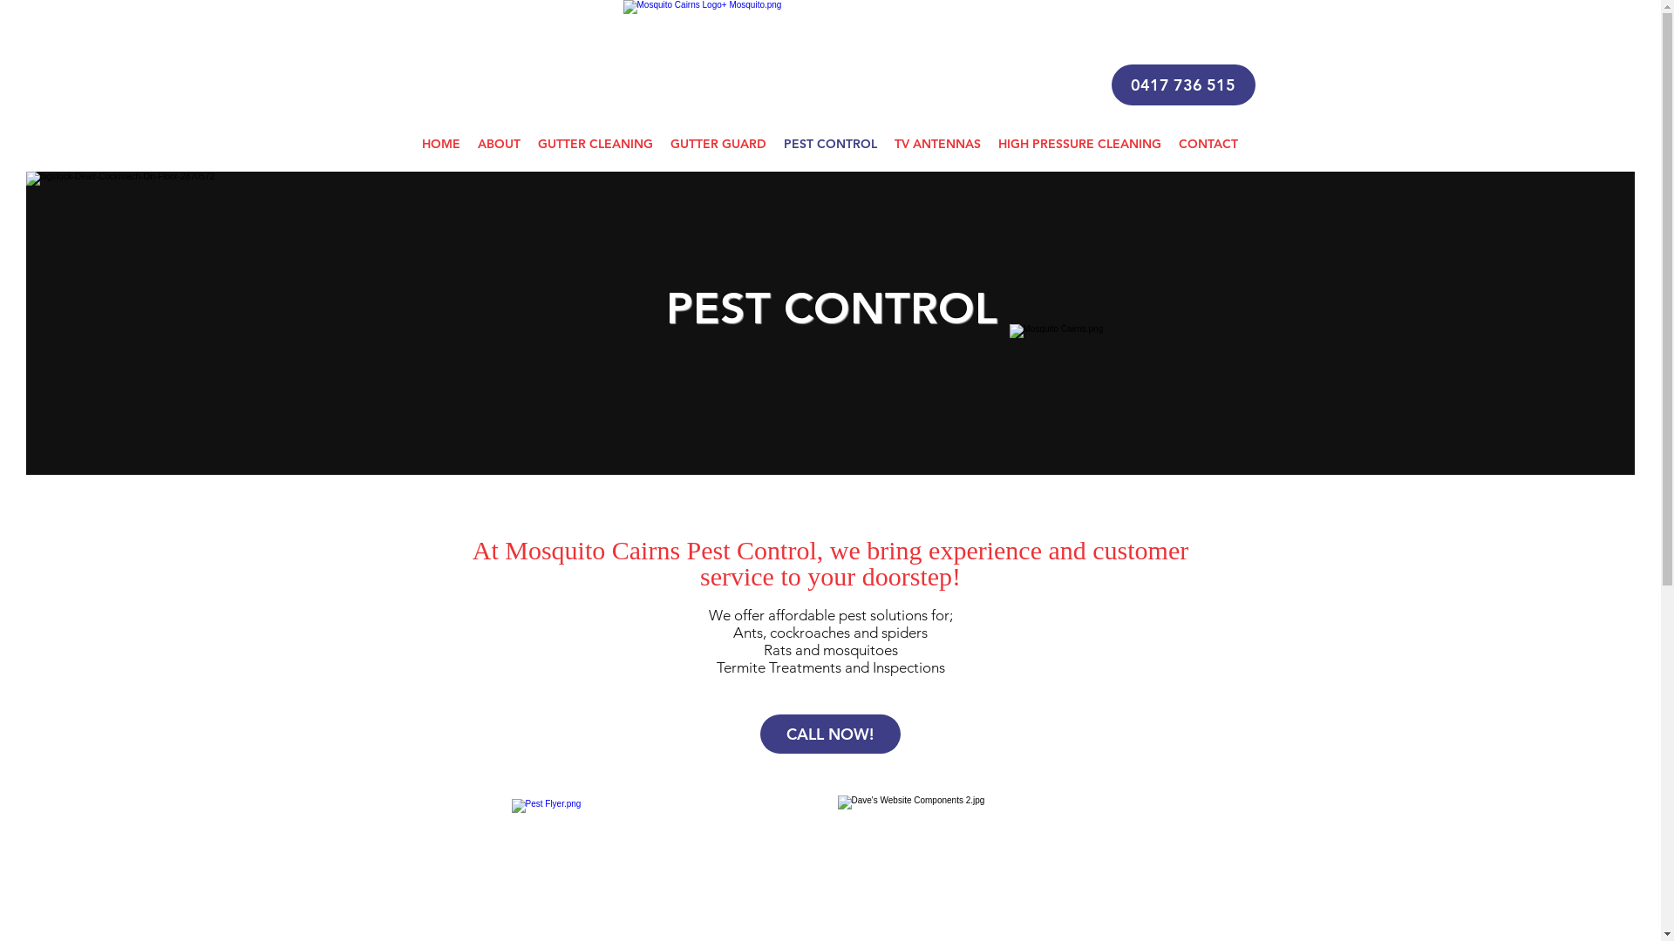  Describe the element at coordinates (938, 145) in the screenshot. I see `TV ANTENNAS` at that location.